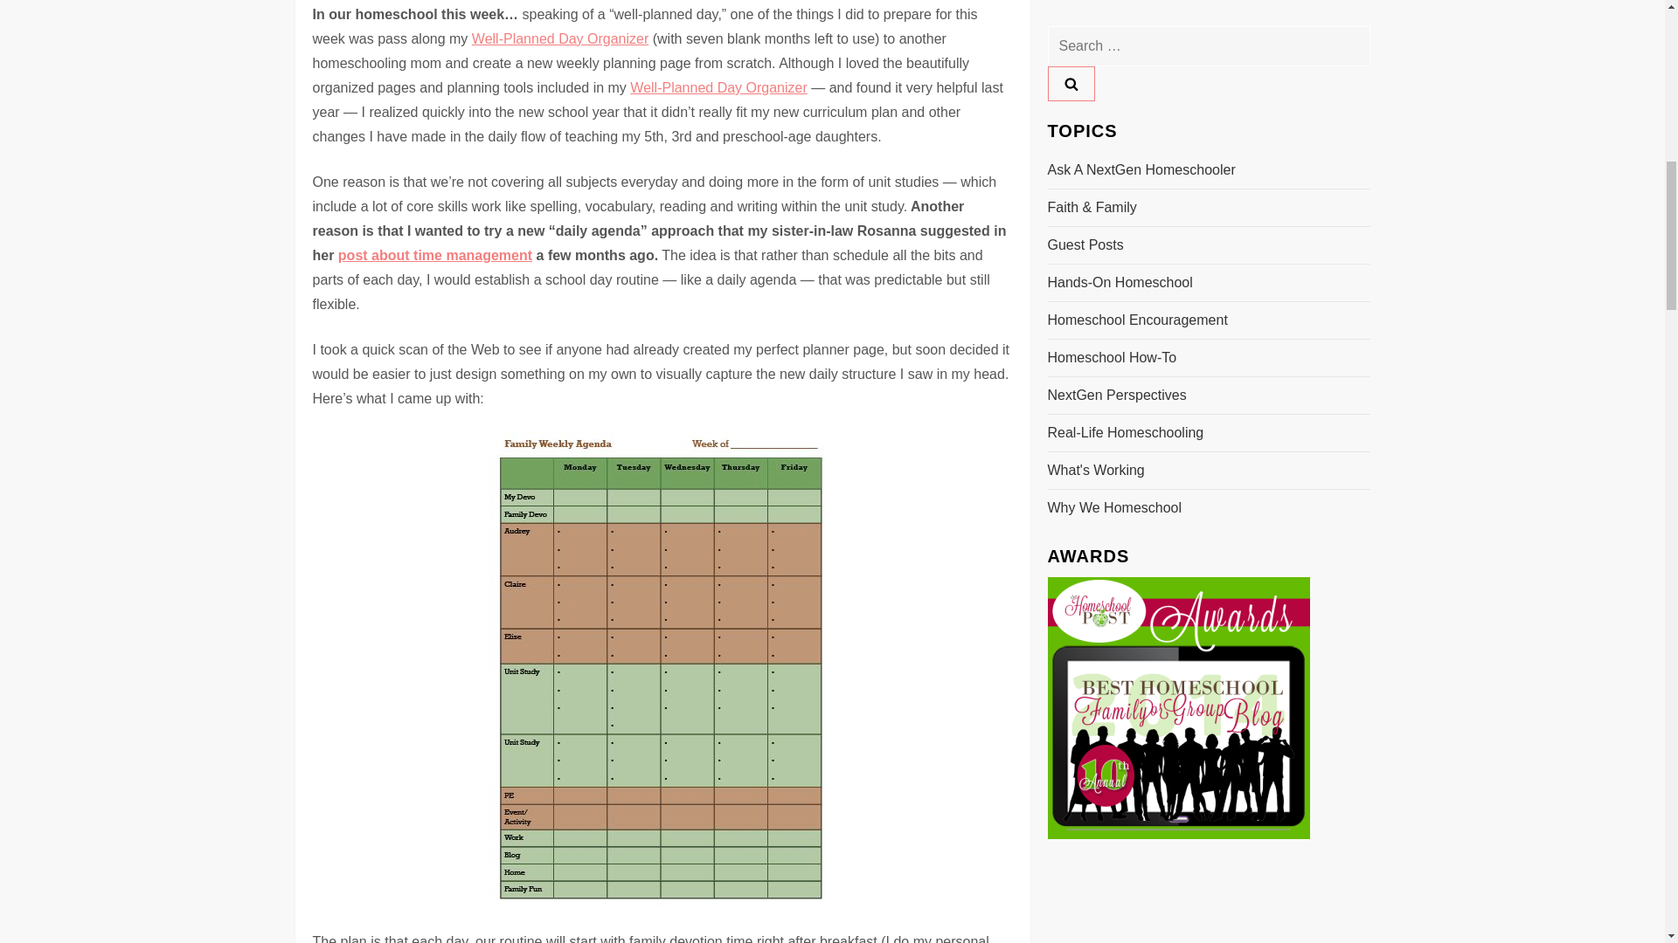 This screenshot has width=1678, height=943. What do you see at coordinates (435, 255) in the screenshot?
I see `Schedules, Routines and Time Management` at bounding box center [435, 255].